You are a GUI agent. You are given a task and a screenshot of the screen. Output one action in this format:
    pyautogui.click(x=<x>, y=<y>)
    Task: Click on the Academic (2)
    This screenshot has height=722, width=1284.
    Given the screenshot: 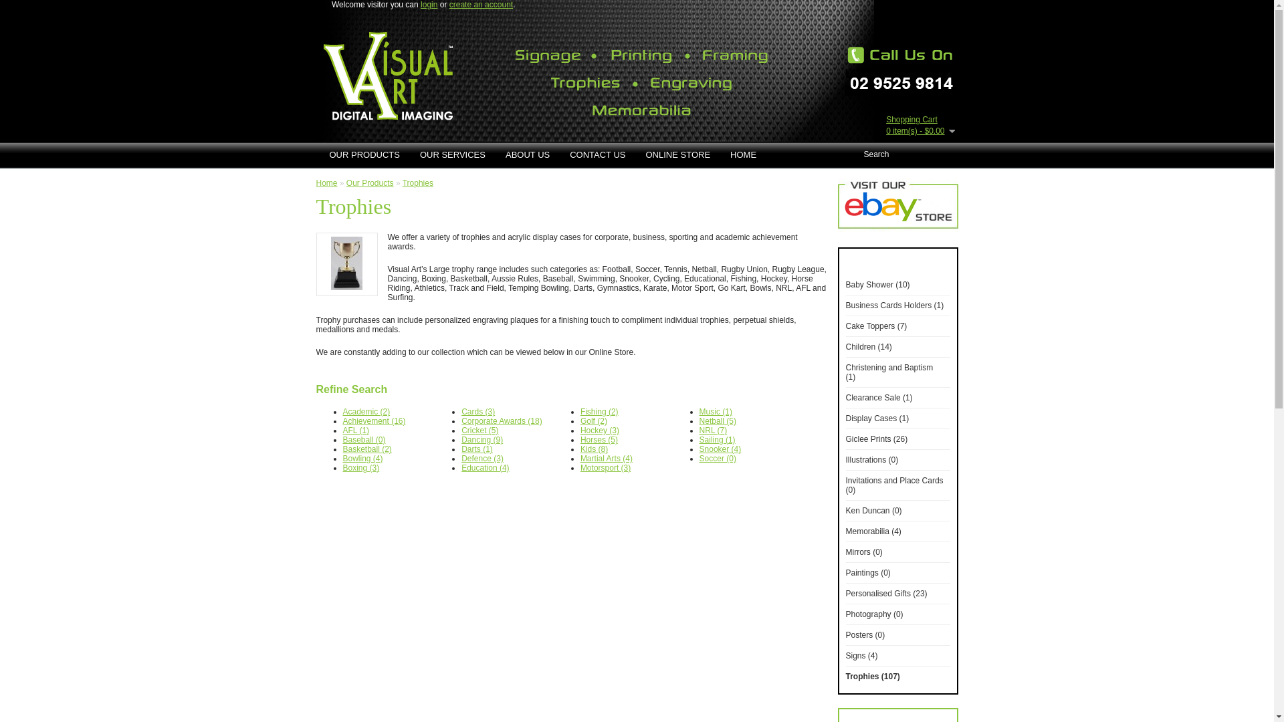 What is the action you would take?
    pyautogui.click(x=366, y=412)
    